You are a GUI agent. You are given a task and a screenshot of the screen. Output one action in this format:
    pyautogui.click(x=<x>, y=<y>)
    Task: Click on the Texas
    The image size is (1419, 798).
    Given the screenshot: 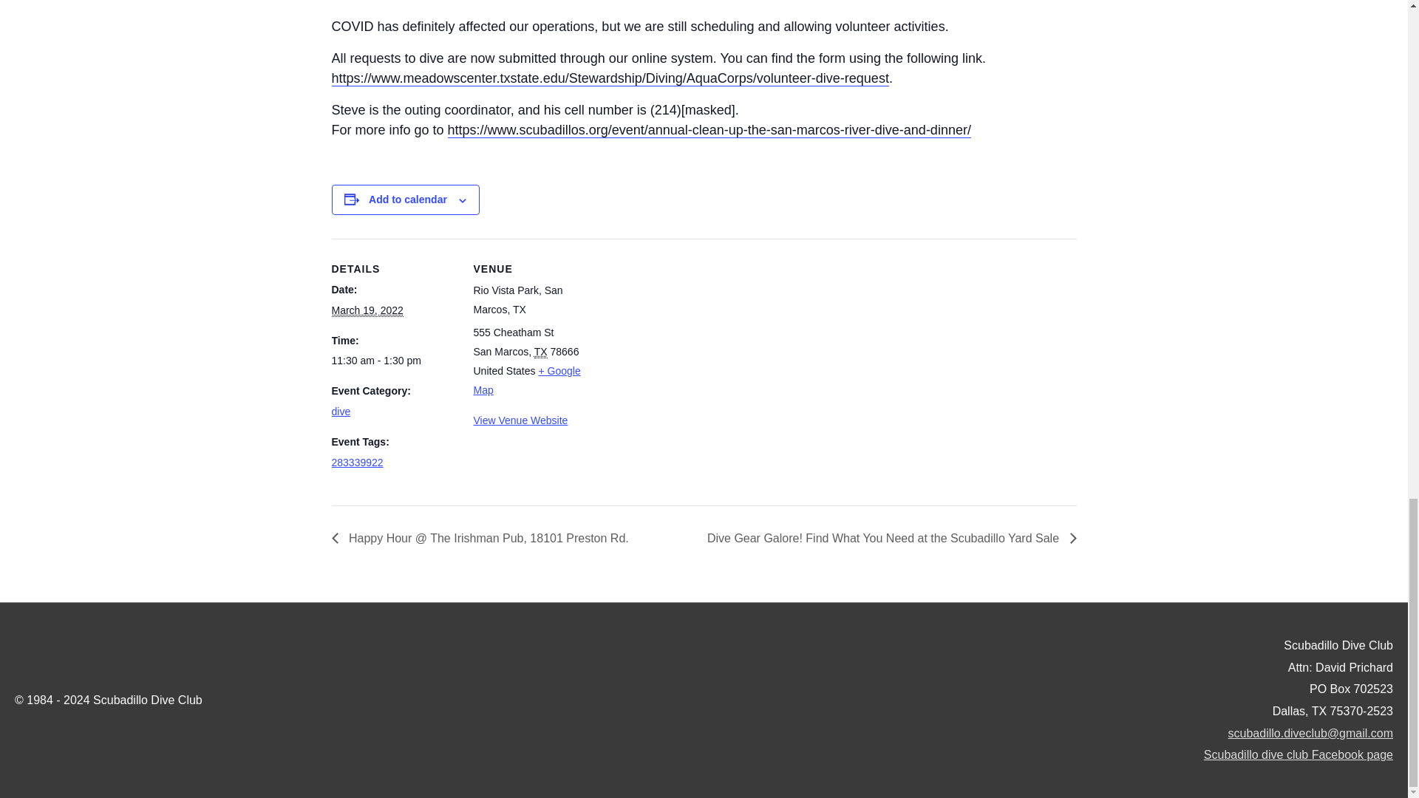 What is the action you would take?
    pyautogui.click(x=541, y=352)
    